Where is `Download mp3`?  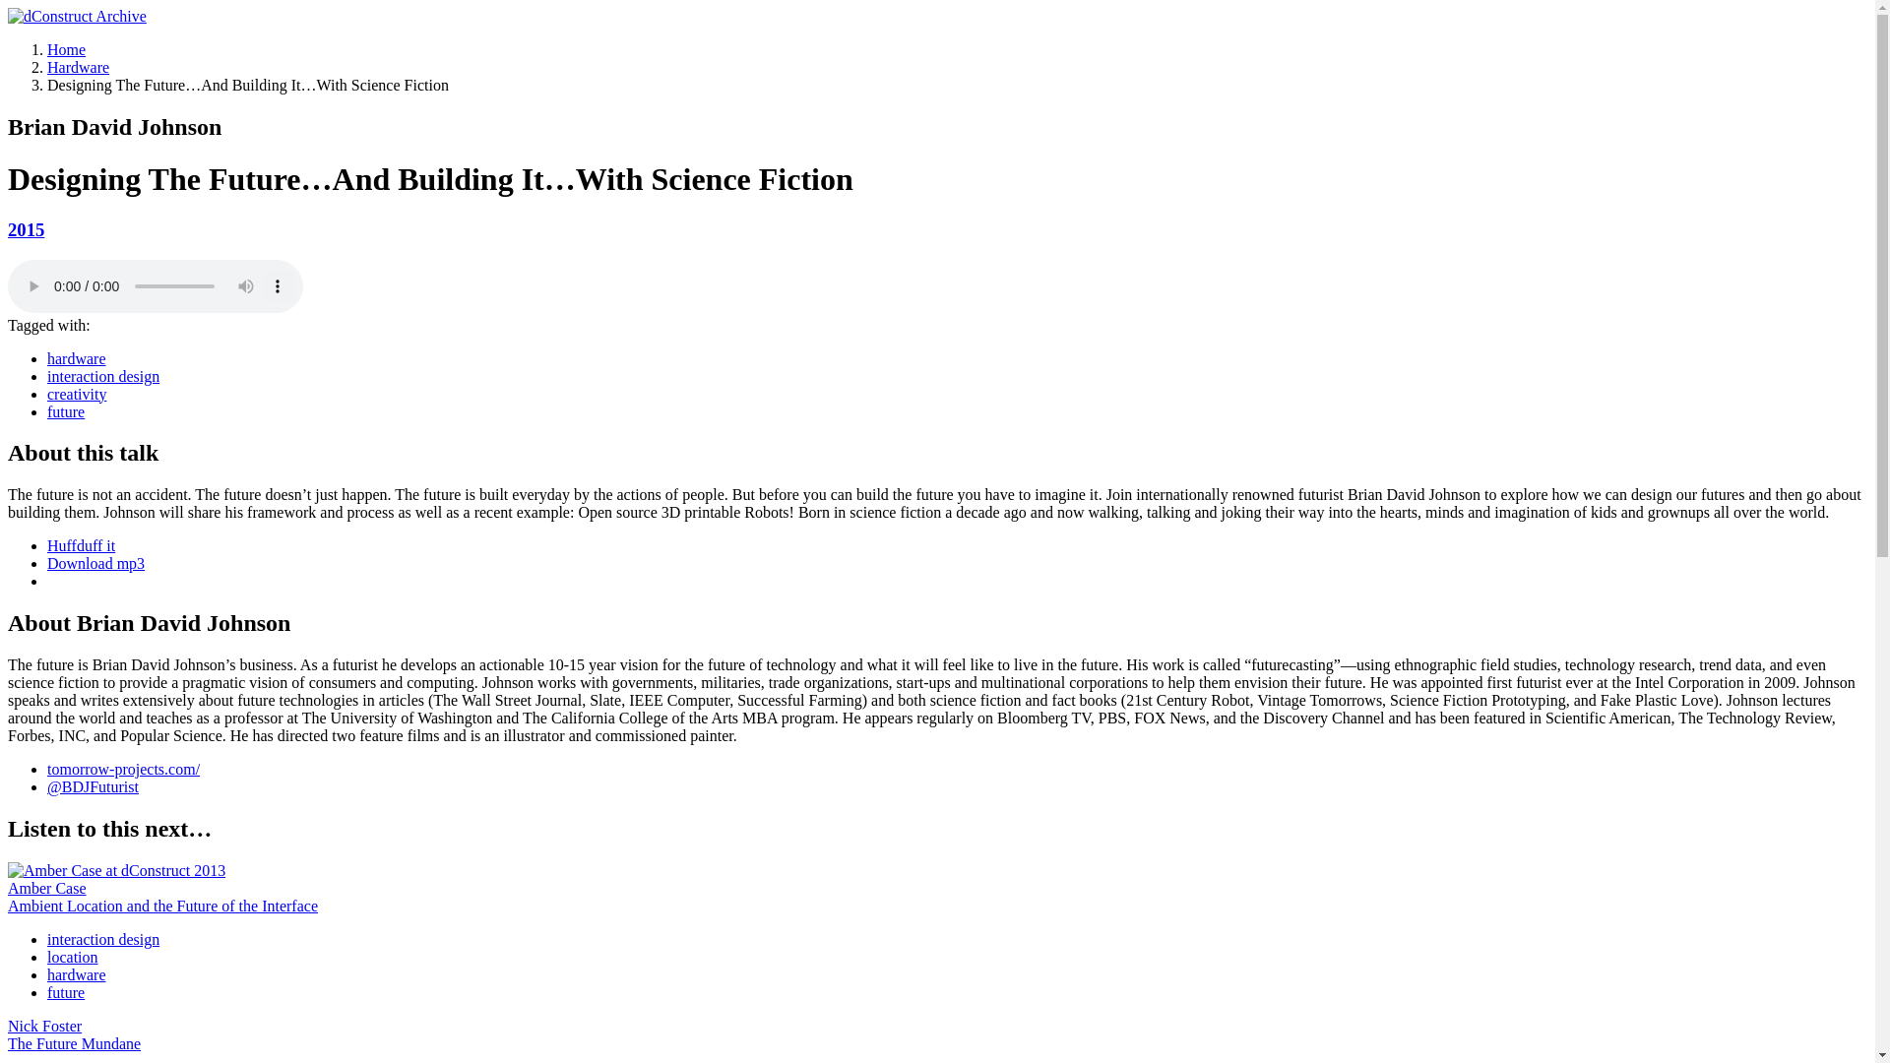
Download mp3 is located at coordinates (96, 563).